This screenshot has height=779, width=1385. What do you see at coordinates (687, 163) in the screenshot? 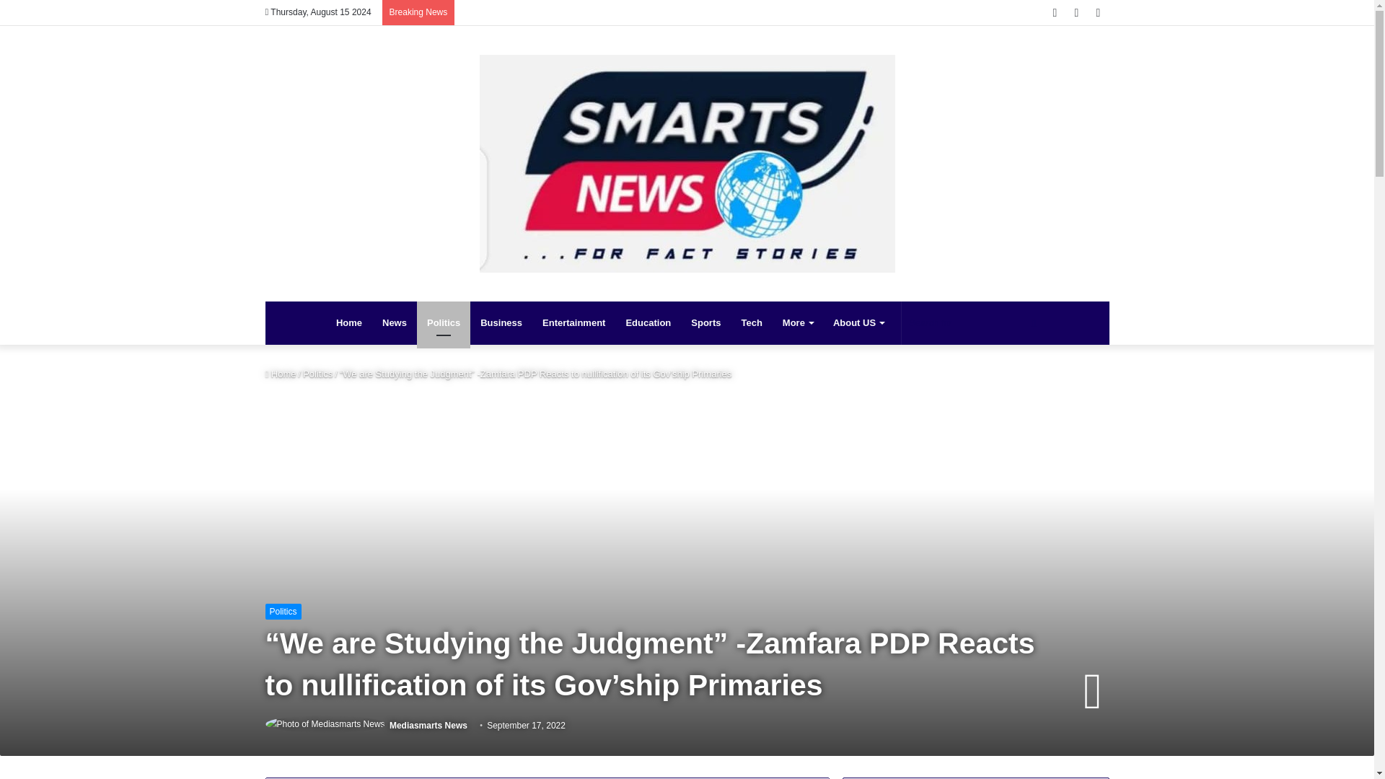
I see `Mediasmarts News` at bounding box center [687, 163].